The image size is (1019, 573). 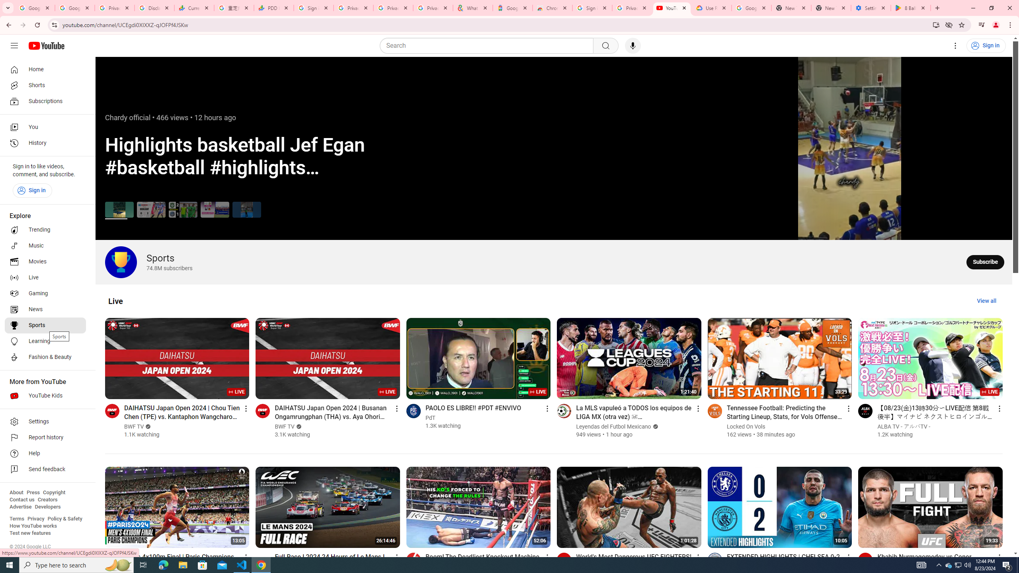 I want to click on Privacy Checkup, so click(x=393, y=8).